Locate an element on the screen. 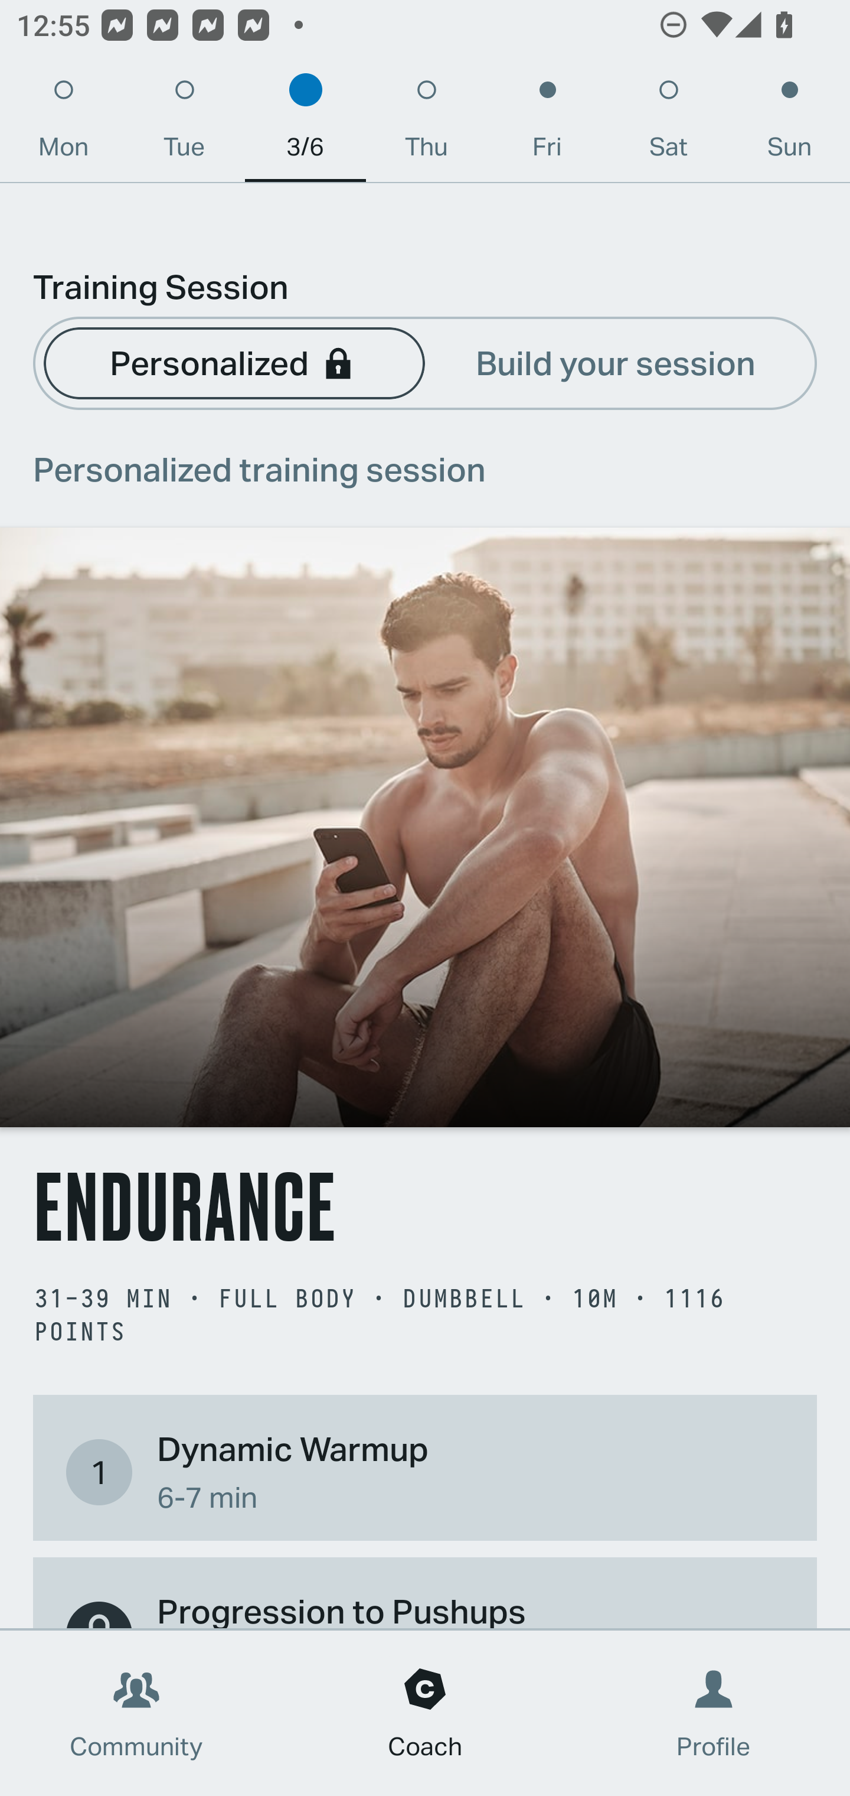 This screenshot has width=850, height=1796. Mon is located at coordinates (63, 124).